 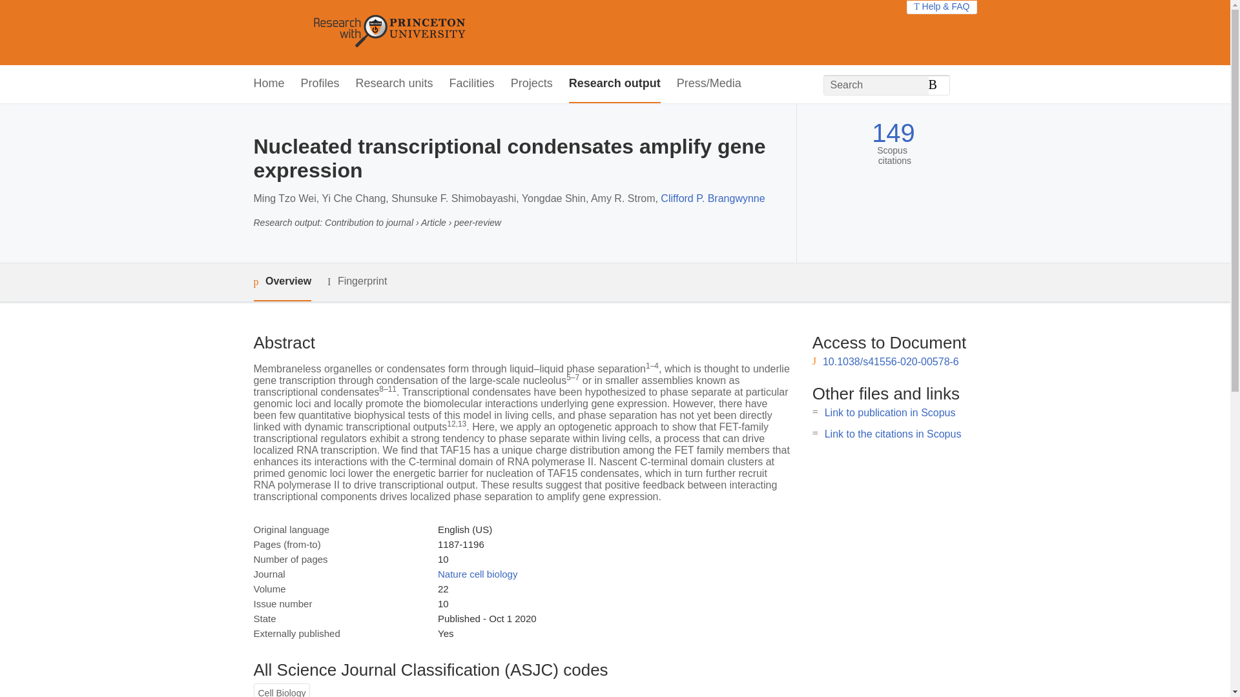 I want to click on Profiles, so click(x=320, y=84).